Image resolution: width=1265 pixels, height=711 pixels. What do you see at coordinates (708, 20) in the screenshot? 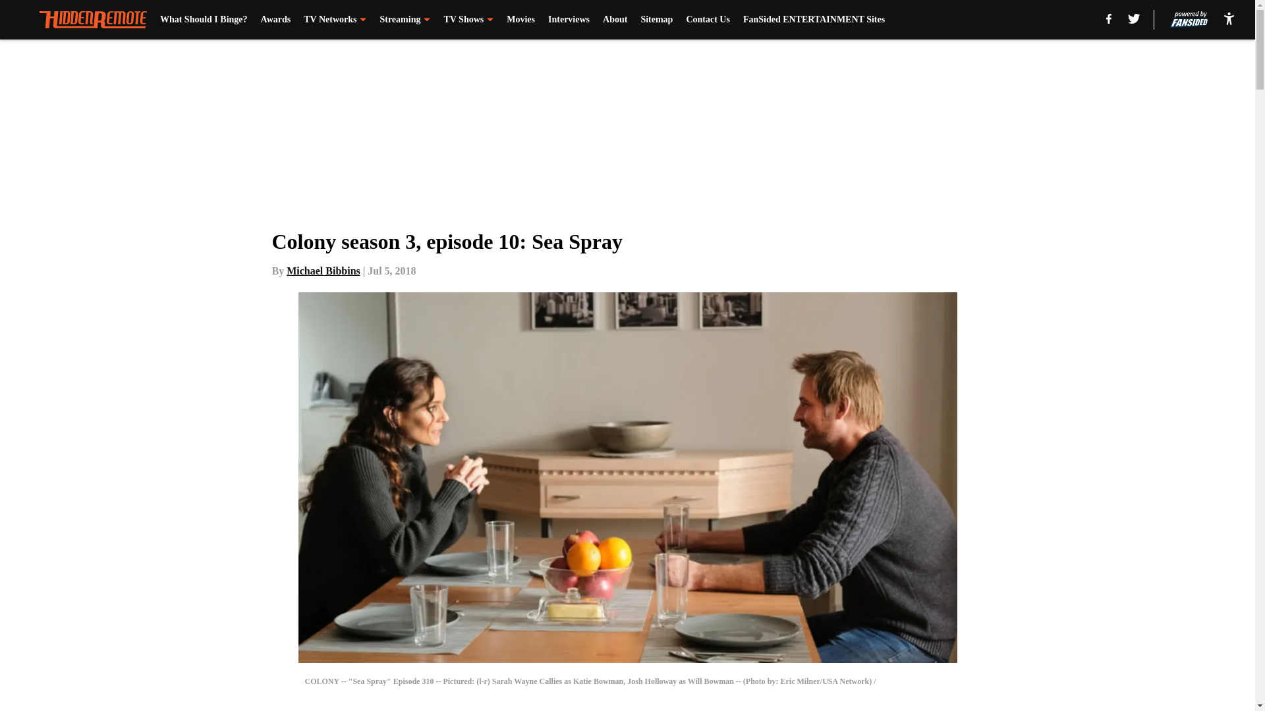
I see `Contact Us` at bounding box center [708, 20].